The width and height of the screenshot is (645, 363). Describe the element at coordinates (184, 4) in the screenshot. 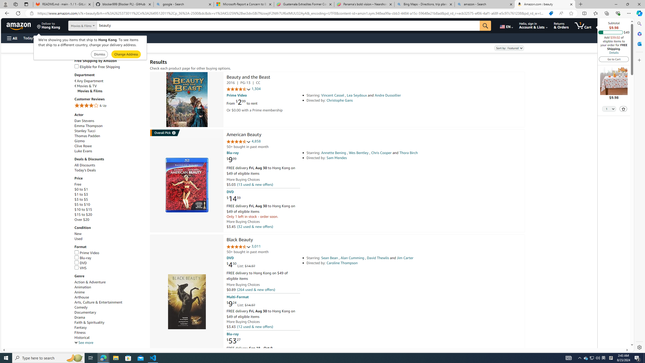

I see `google - Search` at that location.